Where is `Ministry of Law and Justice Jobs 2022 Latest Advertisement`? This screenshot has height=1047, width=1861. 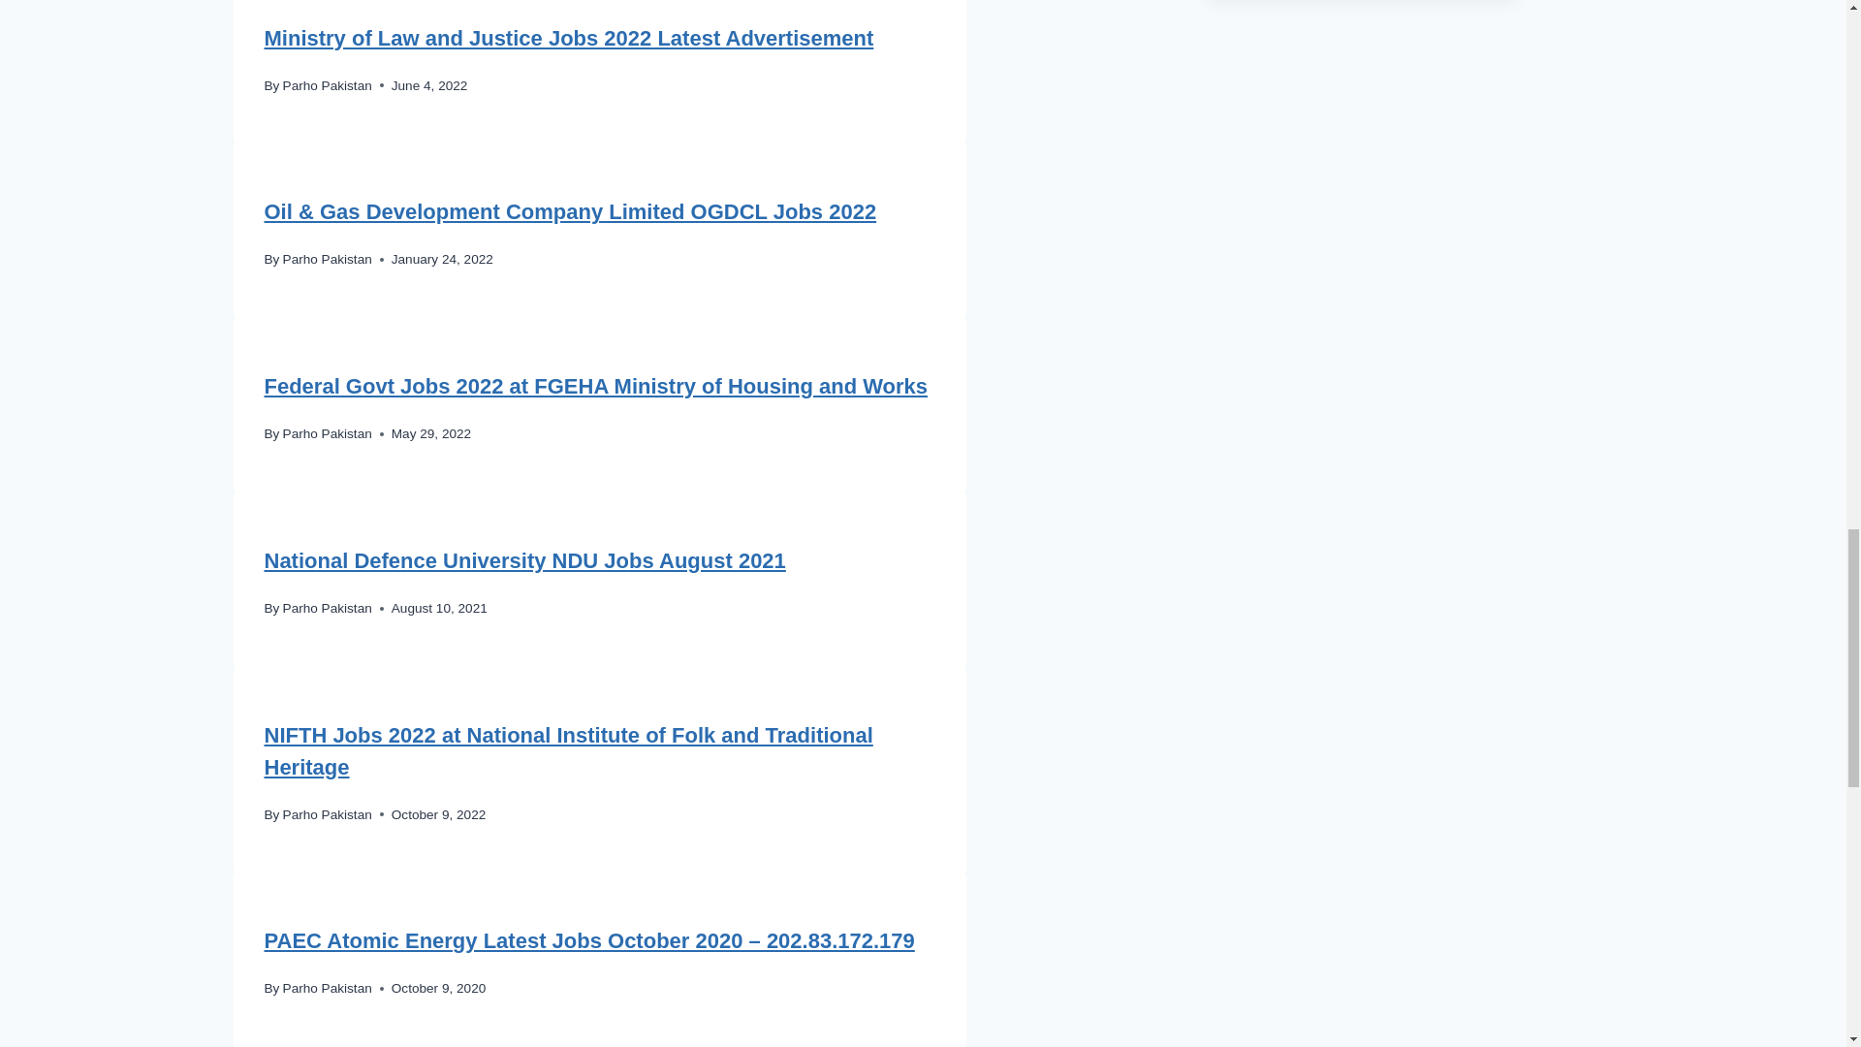 Ministry of Law and Justice Jobs 2022 Latest Advertisement is located at coordinates (568, 38).